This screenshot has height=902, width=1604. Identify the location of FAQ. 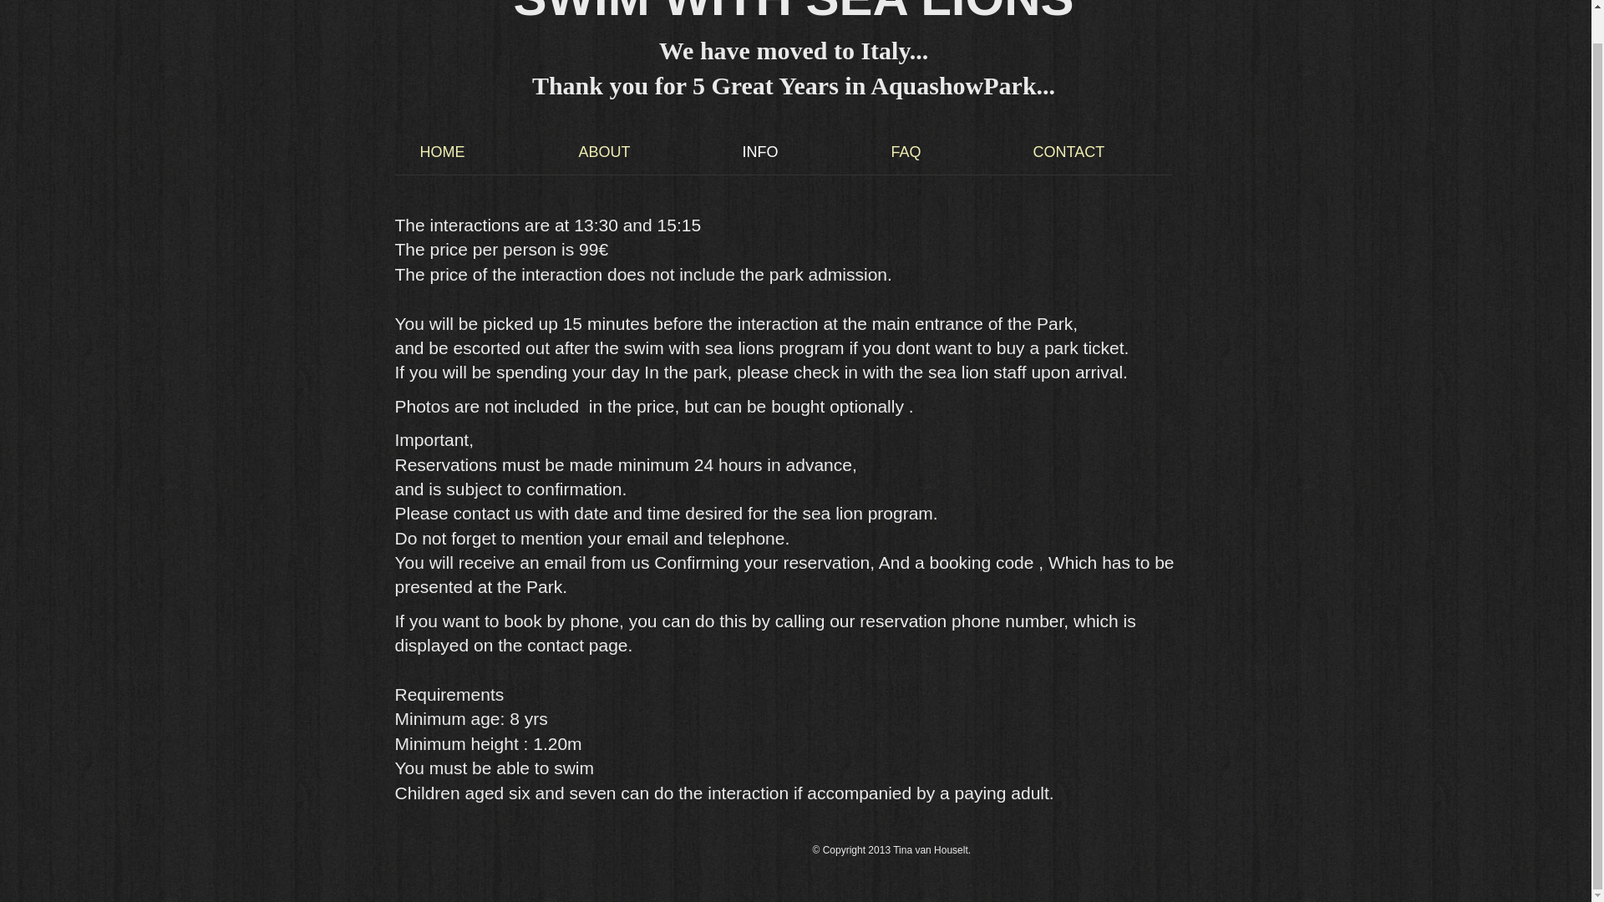
(949, 152).